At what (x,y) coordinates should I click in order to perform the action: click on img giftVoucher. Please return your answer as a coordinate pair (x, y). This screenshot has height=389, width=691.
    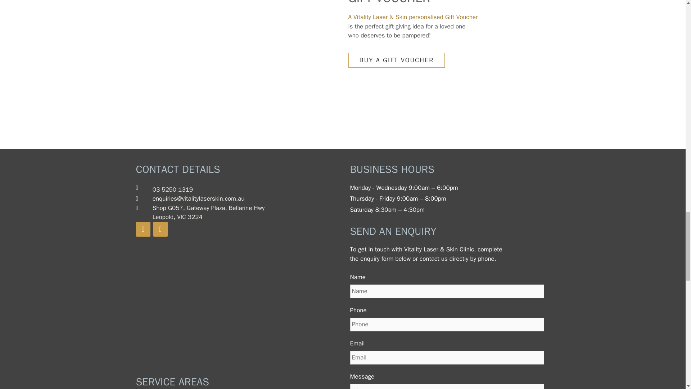
    Looking at the image, I should click on (258, 44).